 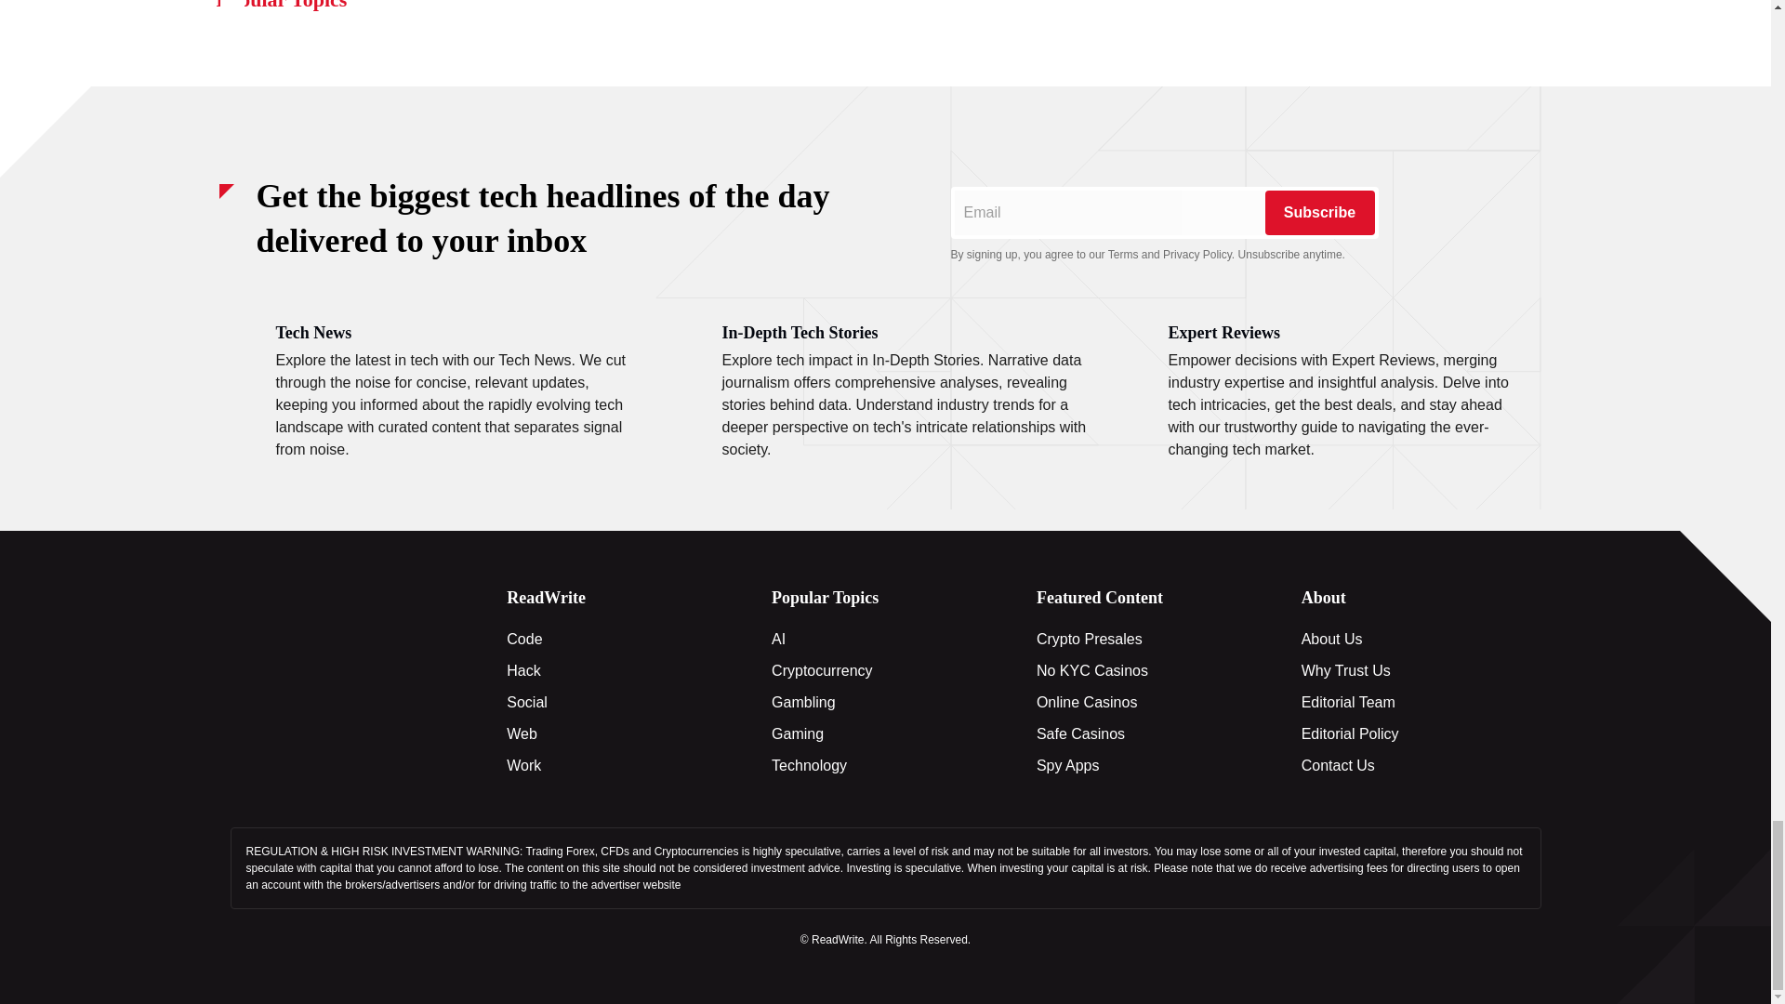 I want to click on Subscribe, so click(x=1318, y=212).